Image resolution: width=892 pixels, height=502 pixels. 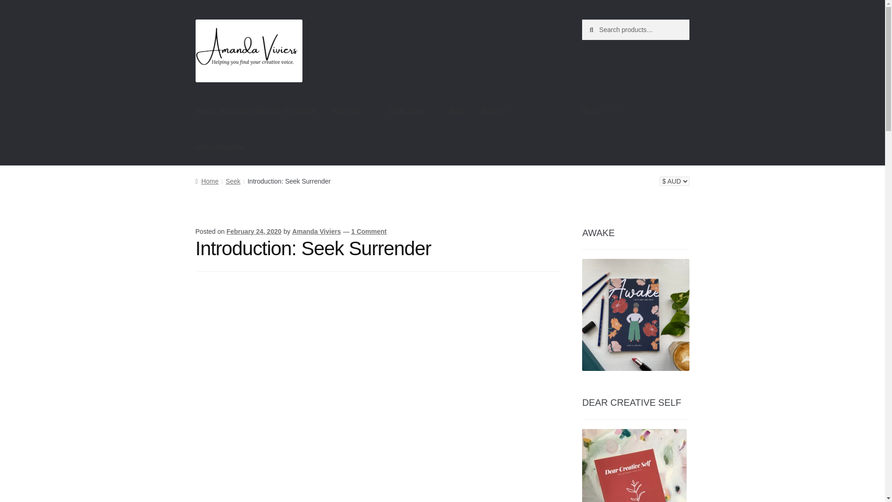 What do you see at coordinates (220, 147) in the screenshot?
I see `About Amanda` at bounding box center [220, 147].